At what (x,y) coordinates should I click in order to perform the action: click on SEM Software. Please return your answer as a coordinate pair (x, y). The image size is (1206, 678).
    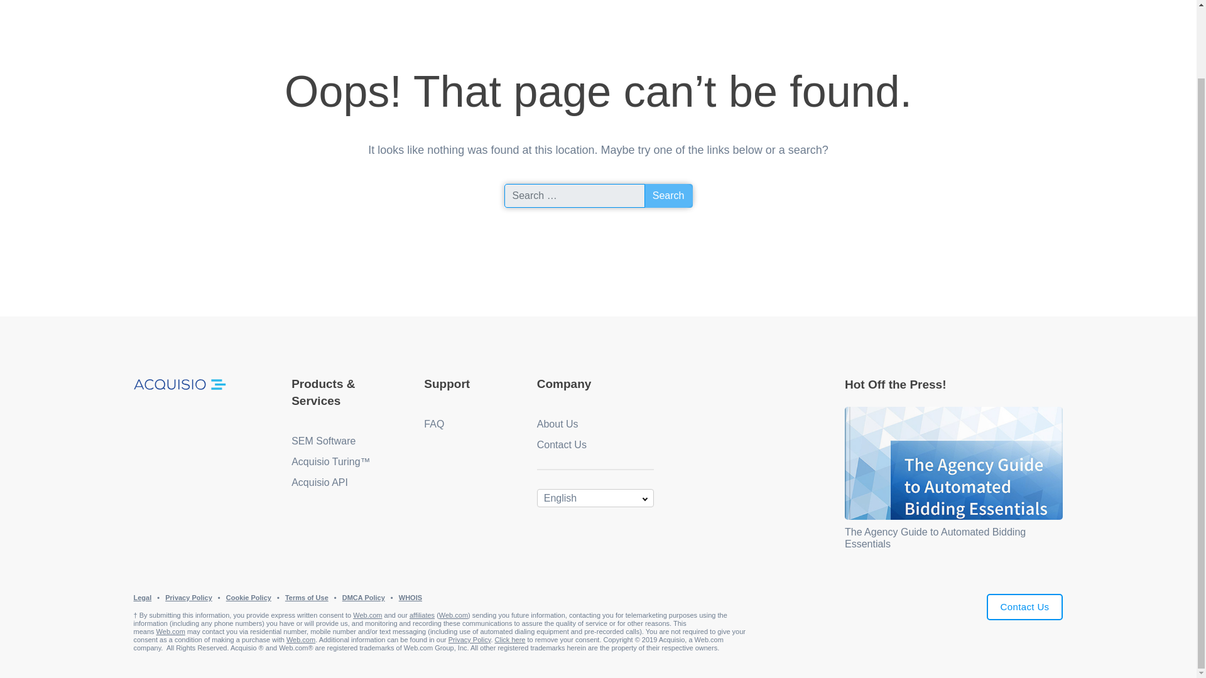
    Looking at the image, I should click on (323, 441).